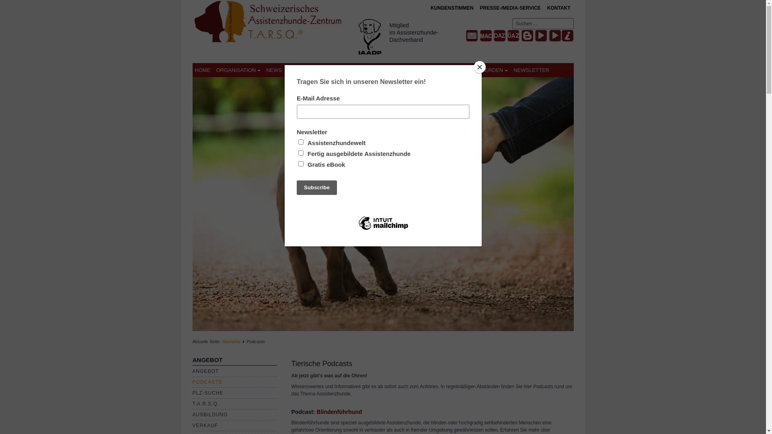 The image size is (772, 434). Describe the element at coordinates (397, 70) in the screenshot. I see `INTERAKTIVES` at that location.